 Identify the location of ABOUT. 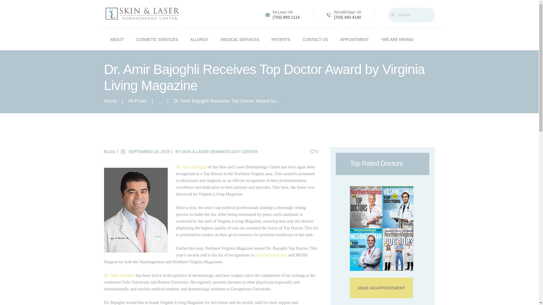
(117, 40).